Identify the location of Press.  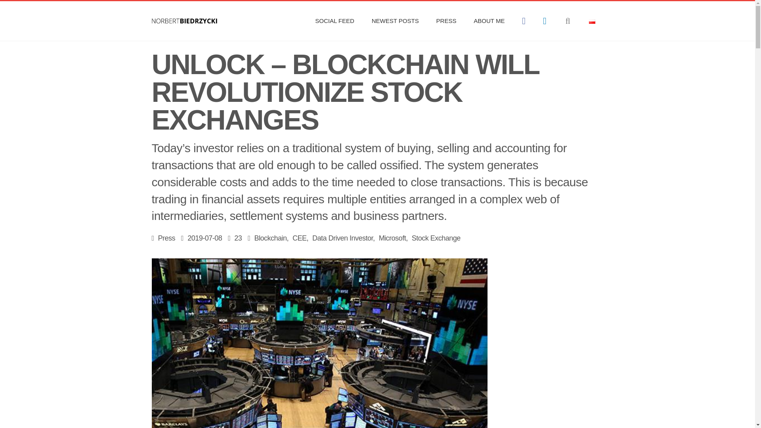
(446, 21).